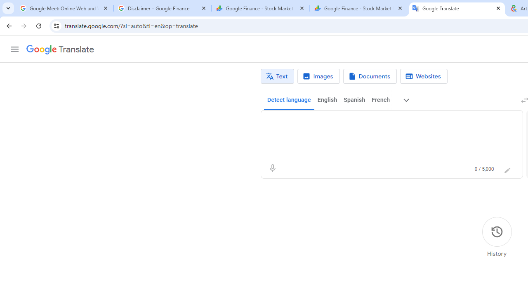 The height and width of the screenshot is (297, 528). Describe the element at coordinates (457, 8) in the screenshot. I see `Google Translate` at that location.